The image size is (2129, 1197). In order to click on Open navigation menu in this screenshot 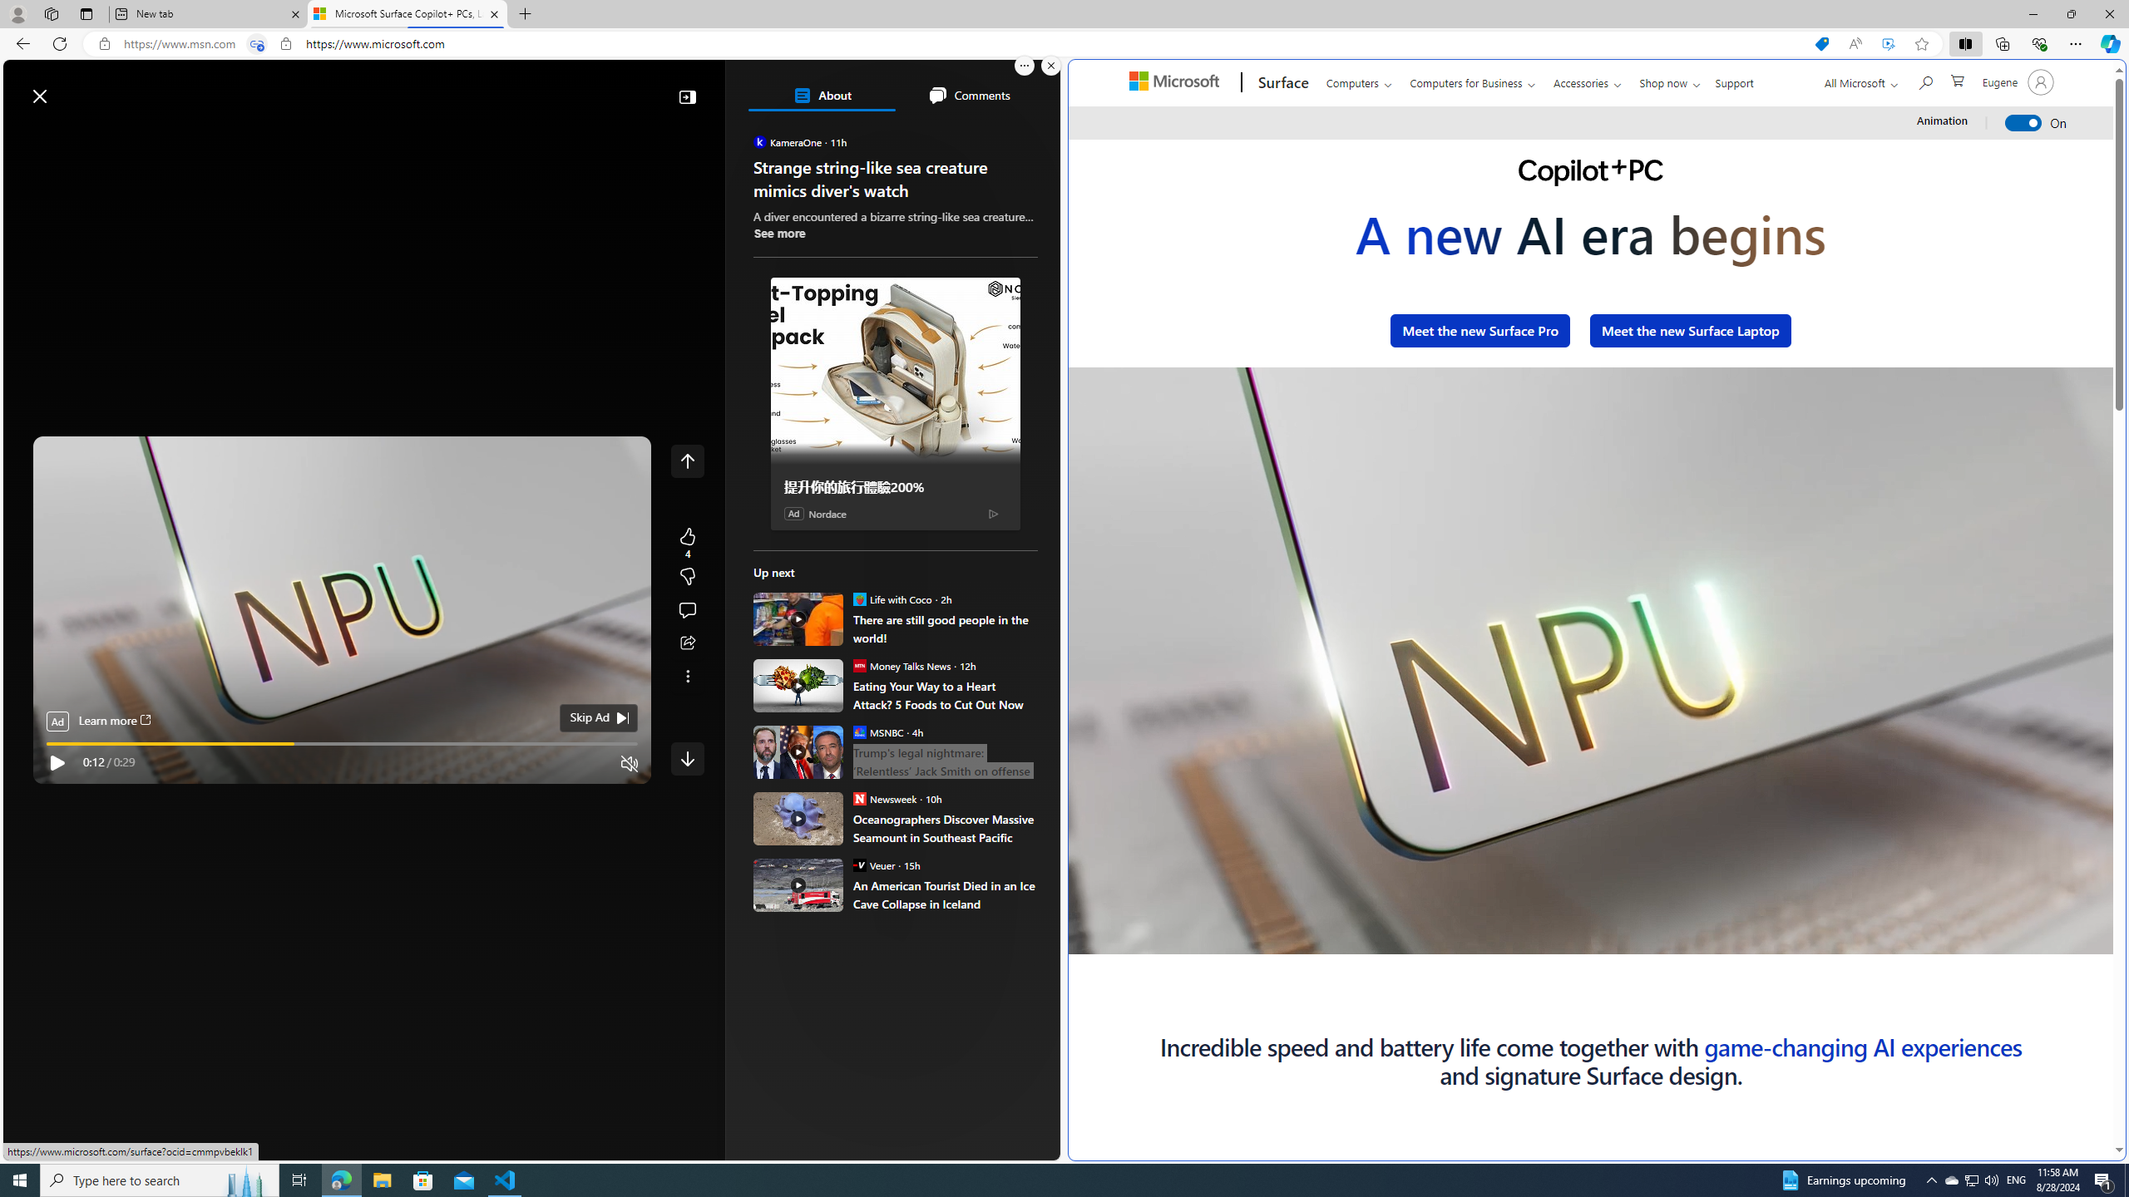, I will do `click(24, 135)`.